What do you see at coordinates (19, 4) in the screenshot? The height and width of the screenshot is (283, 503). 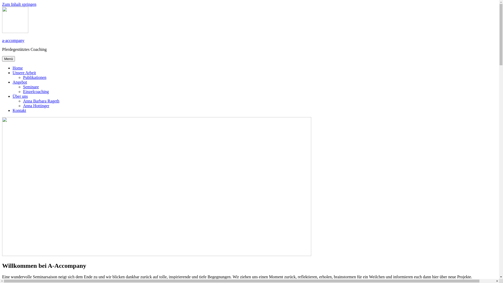 I see `Zum Inhalt springen` at bounding box center [19, 4].